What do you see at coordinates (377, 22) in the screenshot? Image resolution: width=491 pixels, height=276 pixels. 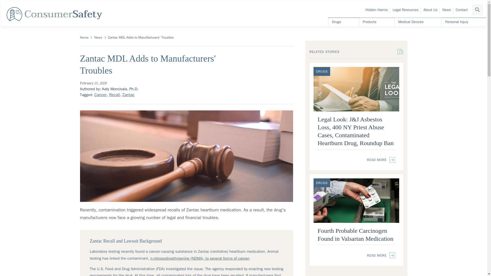 I see `Products` at bounding box center [377, 22].